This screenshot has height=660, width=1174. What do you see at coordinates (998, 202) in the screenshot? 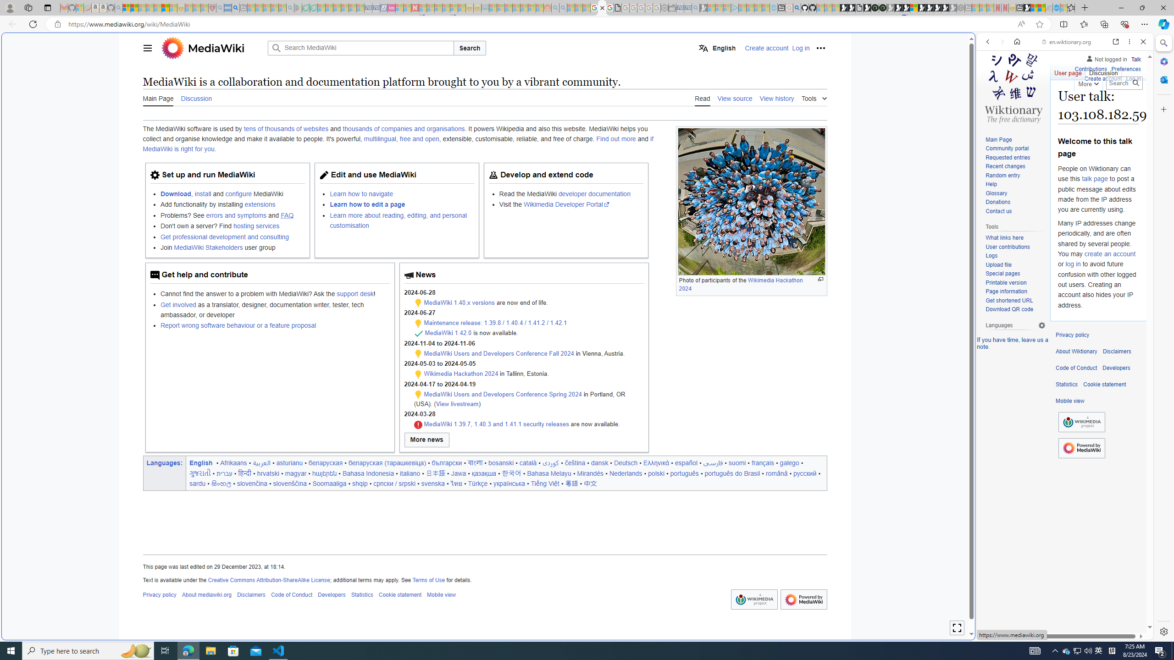
I see `Donations` at bounding box center [998, 202].